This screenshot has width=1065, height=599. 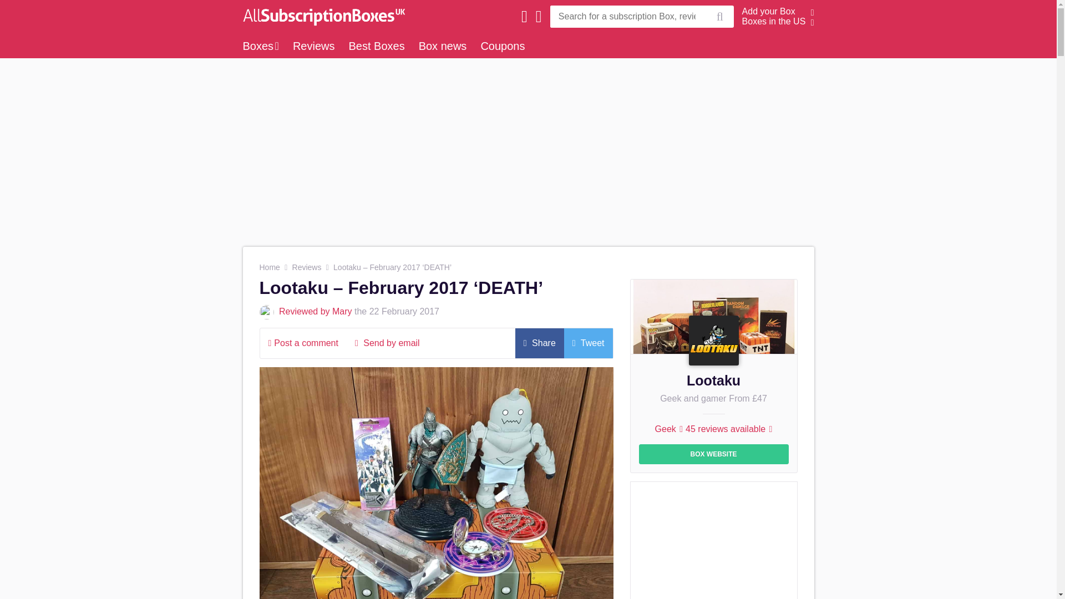 What do you see at coordinates (321, 16) in the screenshot?
I see `All Subscription Boxes UK` at bounding box center [321, 16].